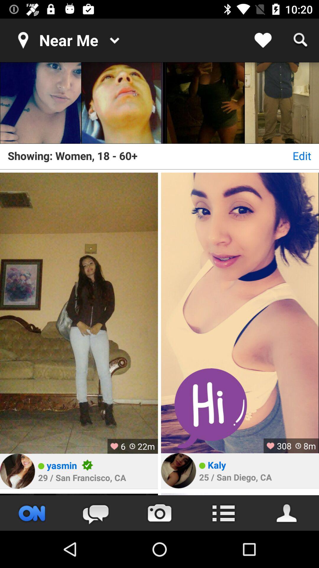 Image resolution: width=319 pixels, height=568 pixels. I want to click on photo of girl, so click(122, 103).